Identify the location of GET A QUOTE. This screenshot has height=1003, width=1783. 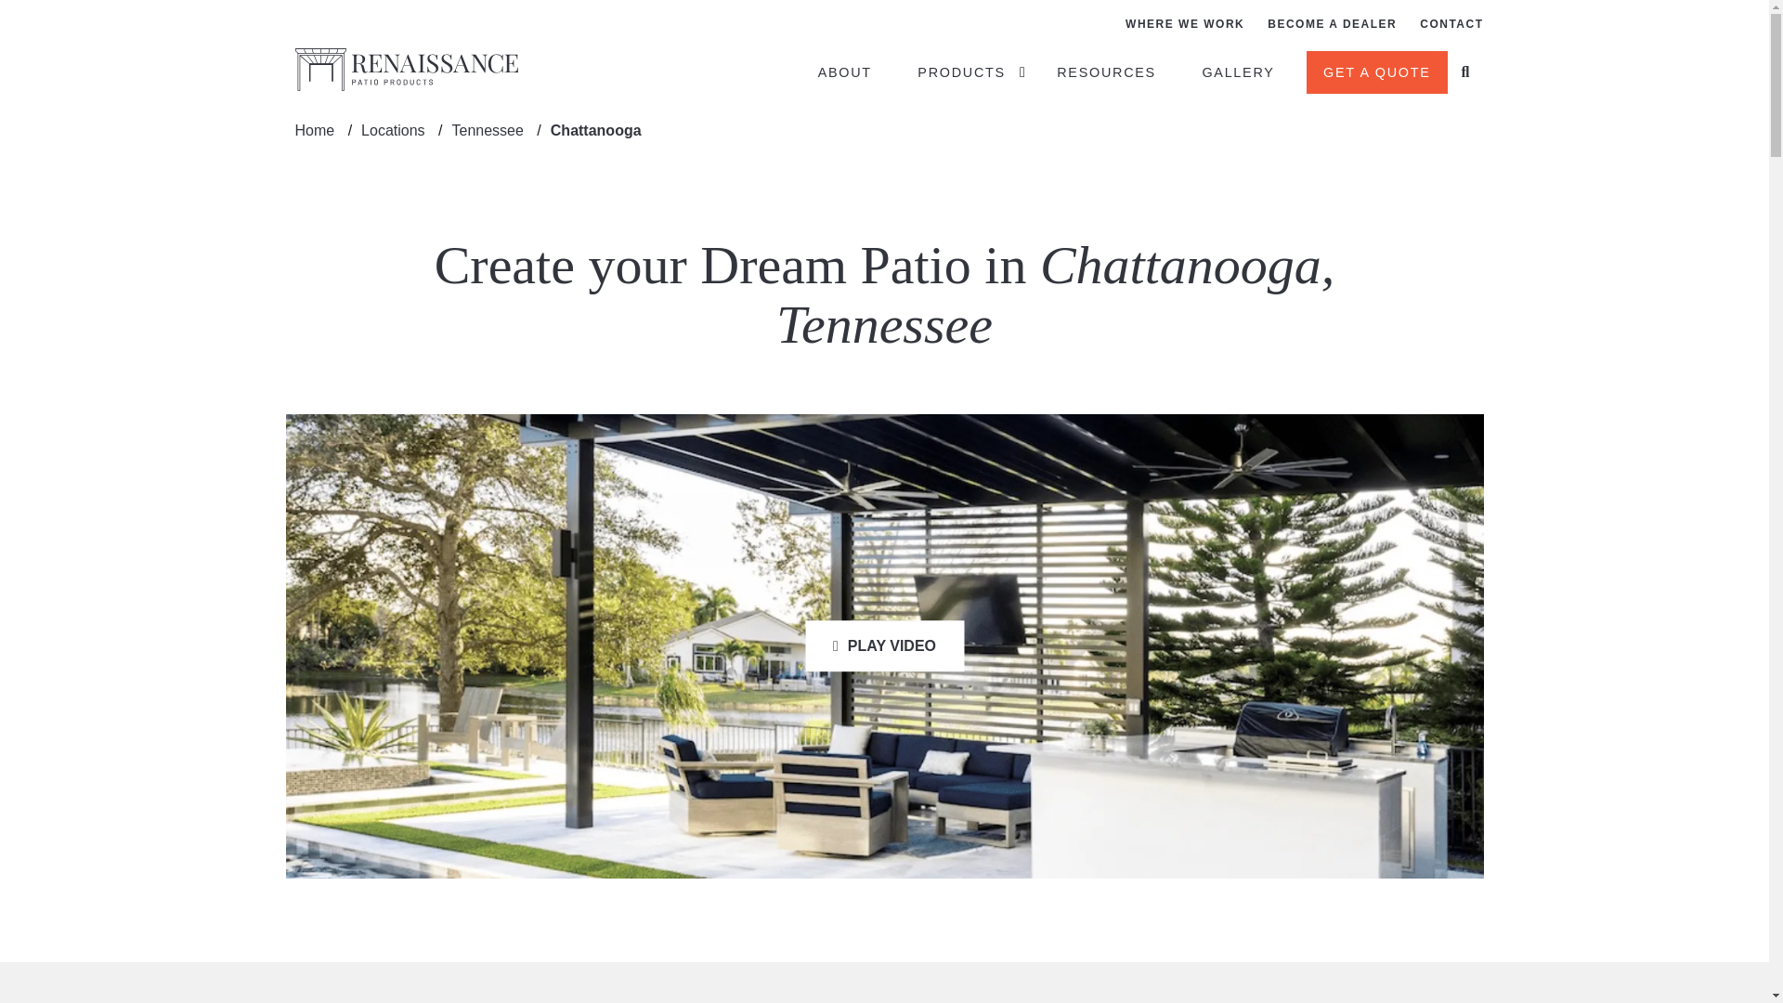
(1377, 72).